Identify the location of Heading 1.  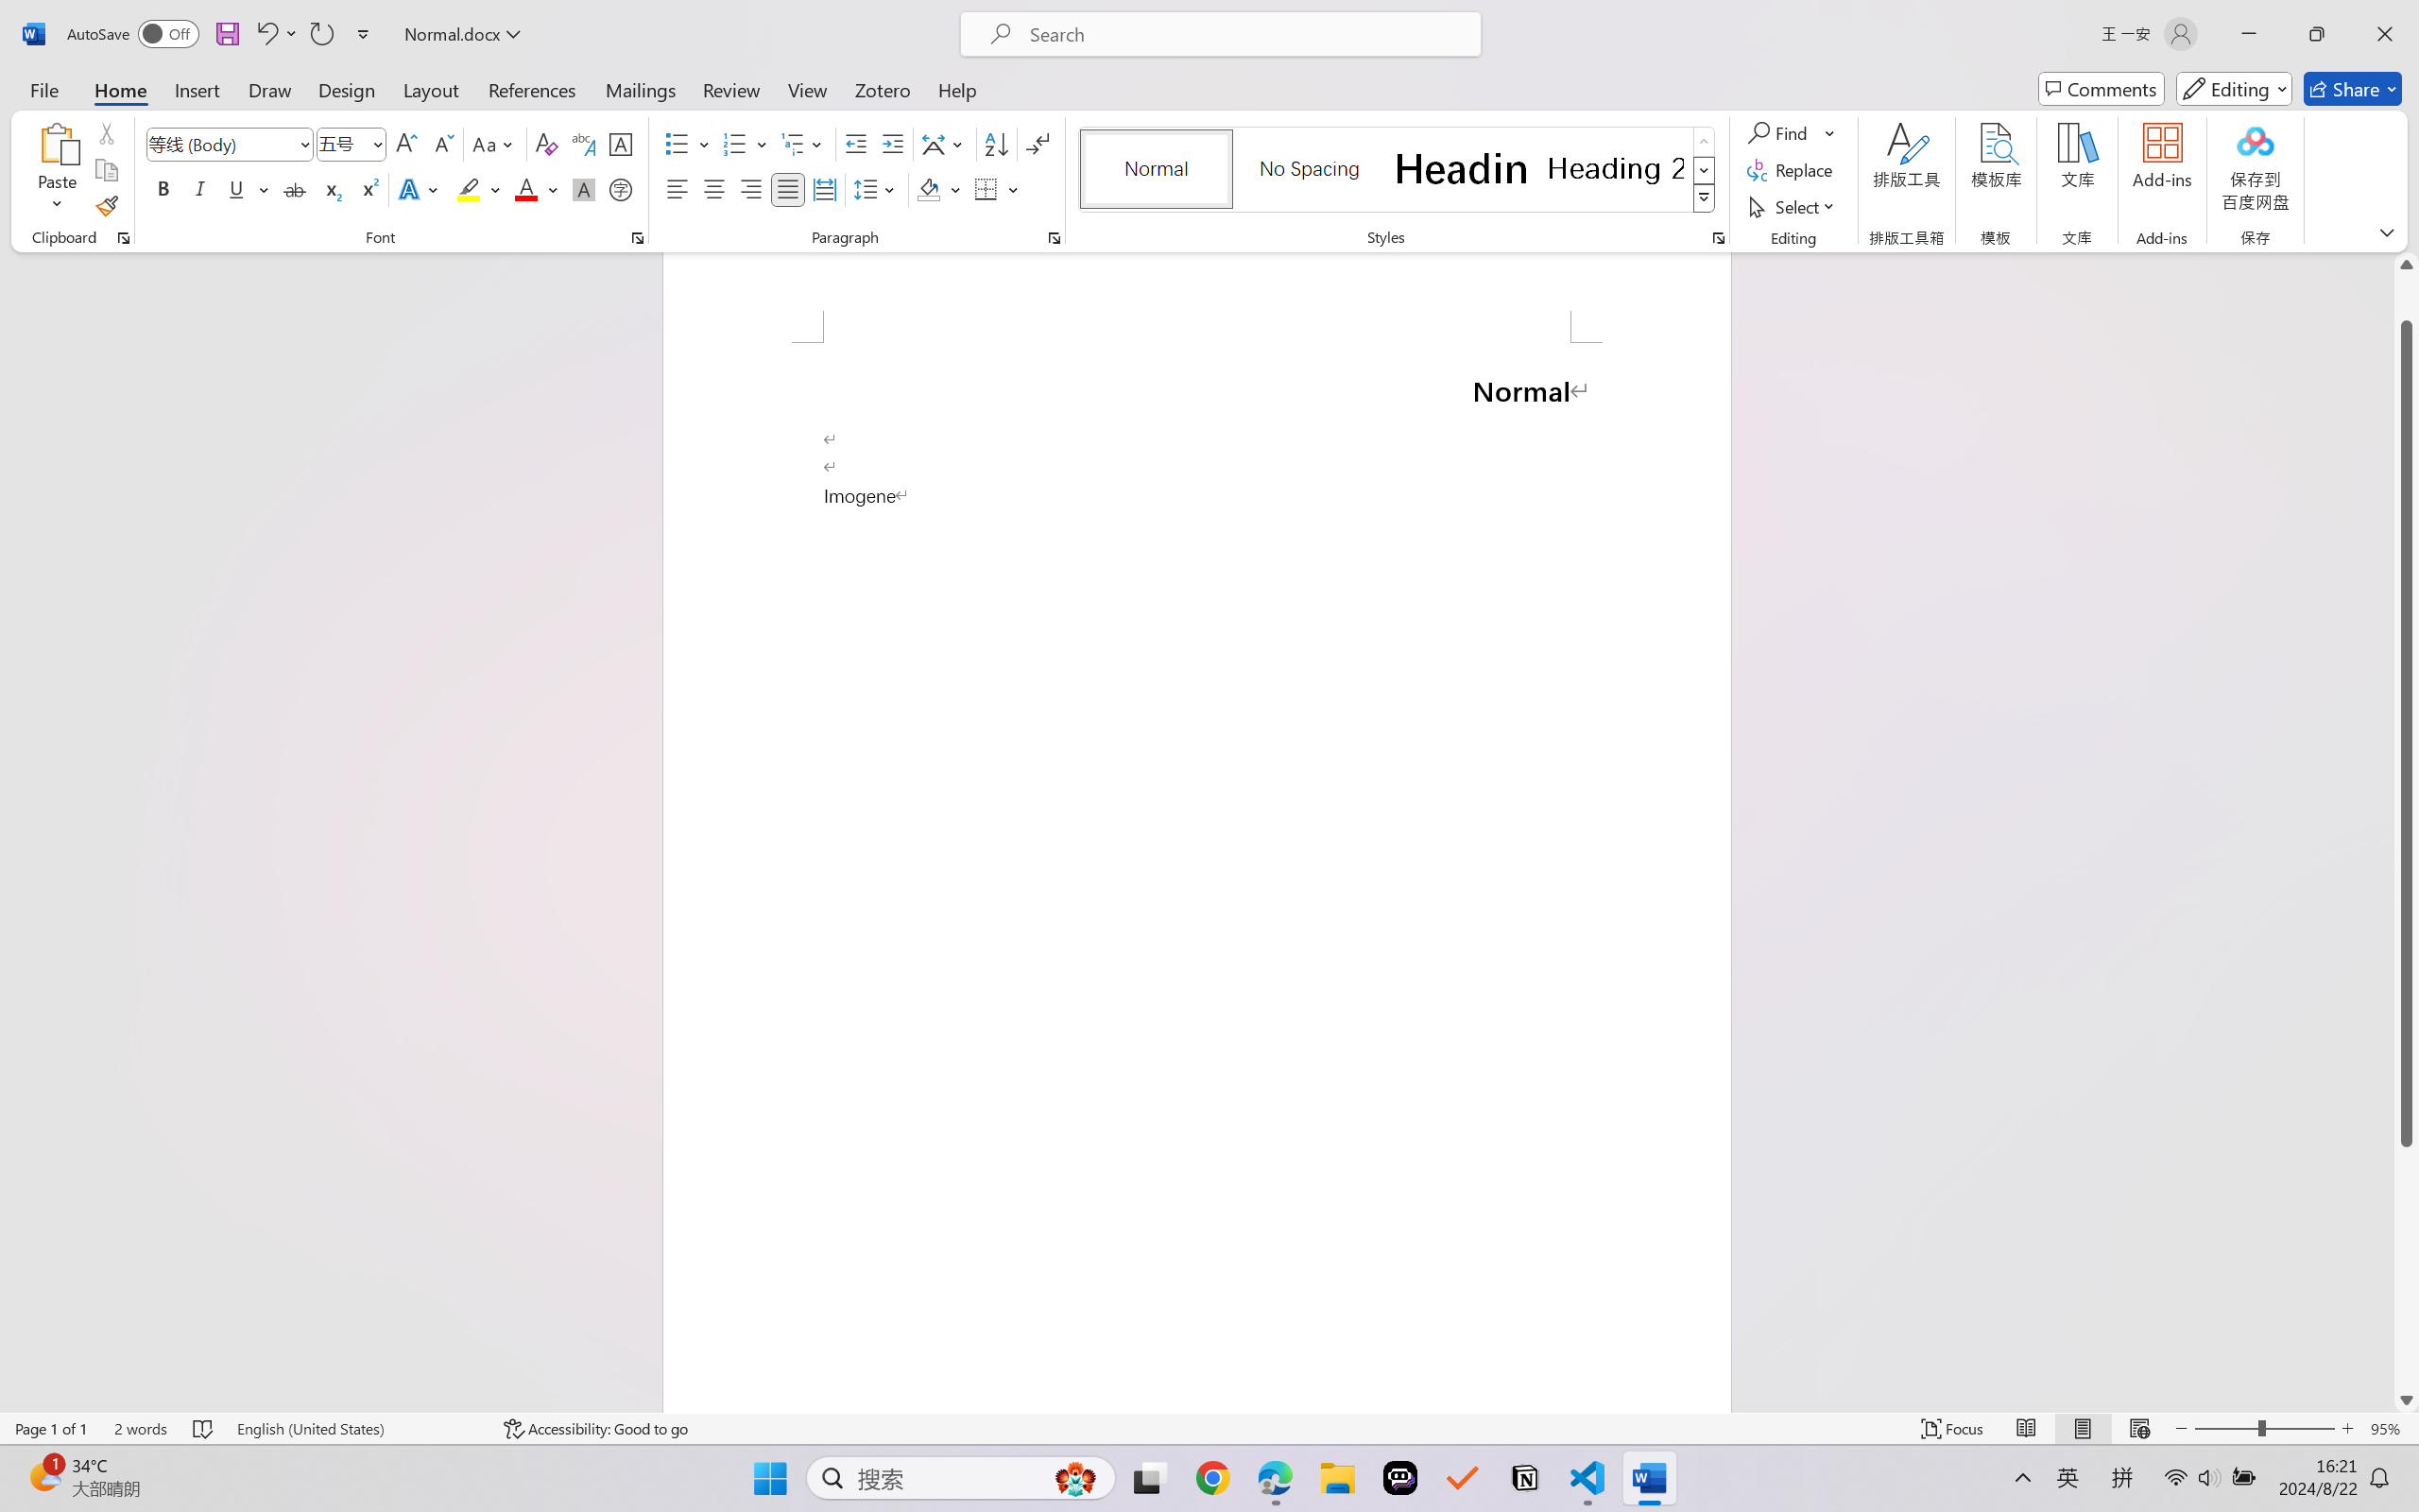
(1462, 168).